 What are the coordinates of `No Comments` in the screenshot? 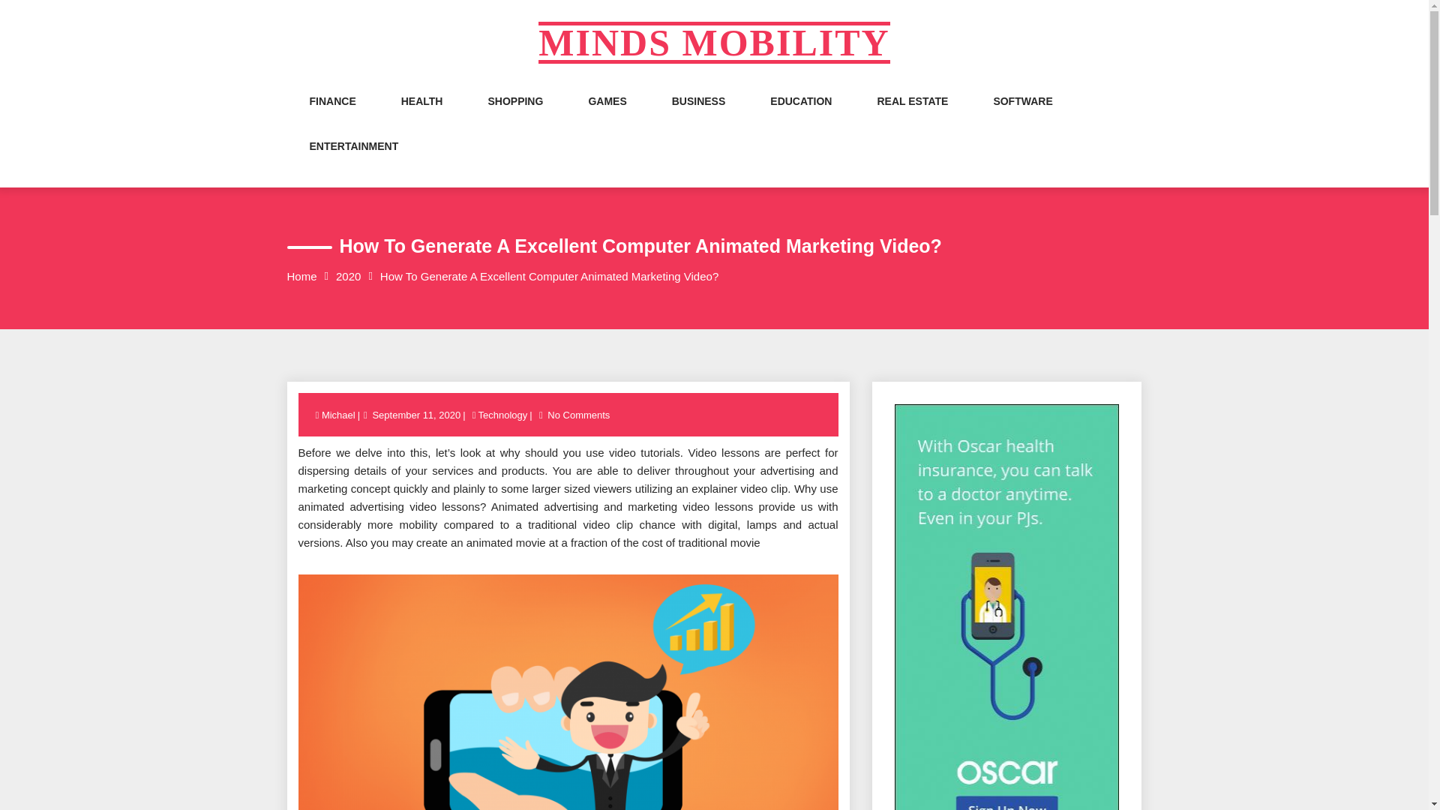 It's located at (579, 415).